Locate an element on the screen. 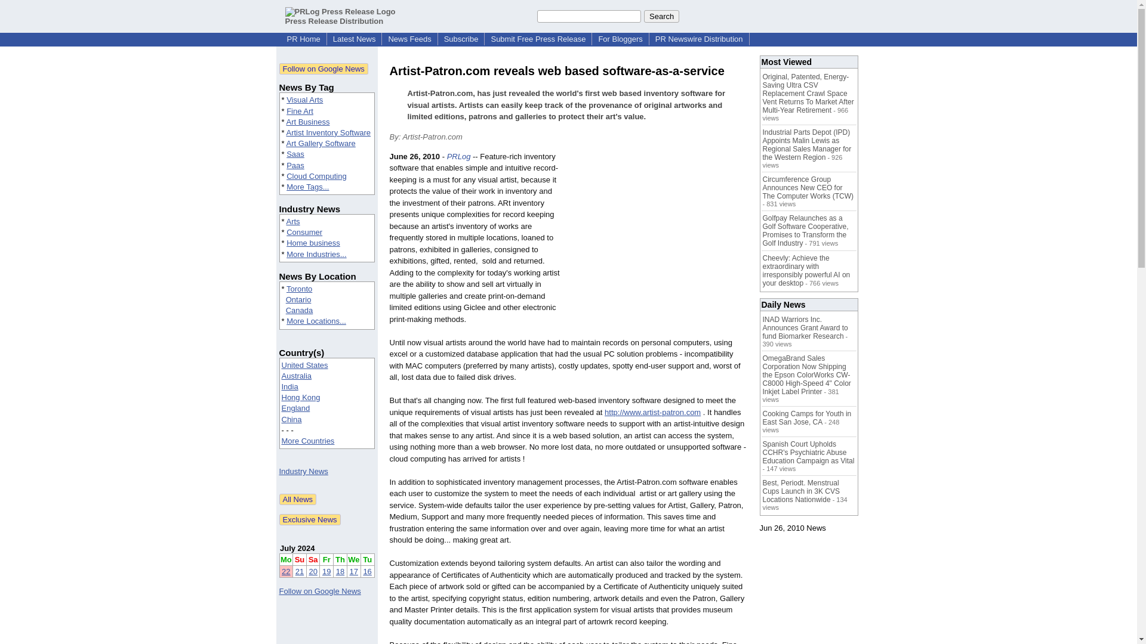  Home business is located at coordinates (313, 242).